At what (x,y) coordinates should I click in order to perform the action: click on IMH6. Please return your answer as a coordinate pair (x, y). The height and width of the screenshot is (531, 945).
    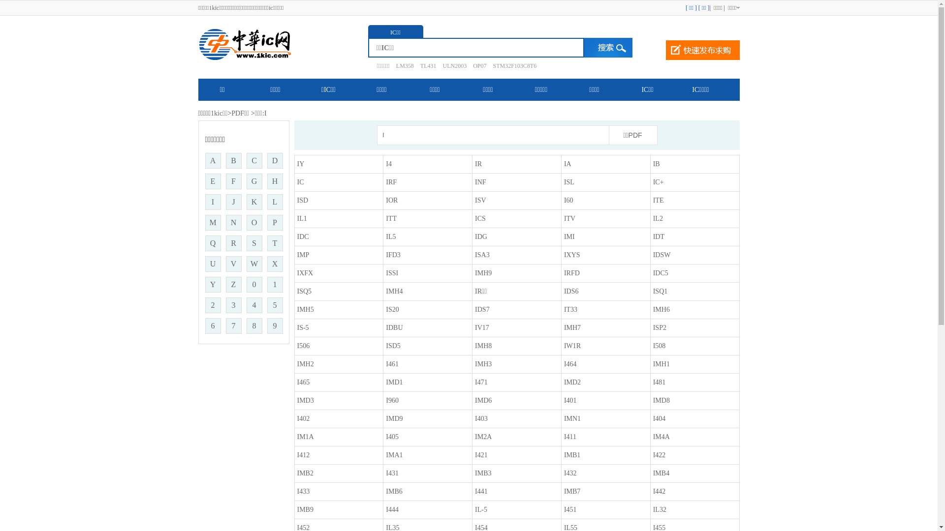
    Looking at the image, I should click on (661, 310).